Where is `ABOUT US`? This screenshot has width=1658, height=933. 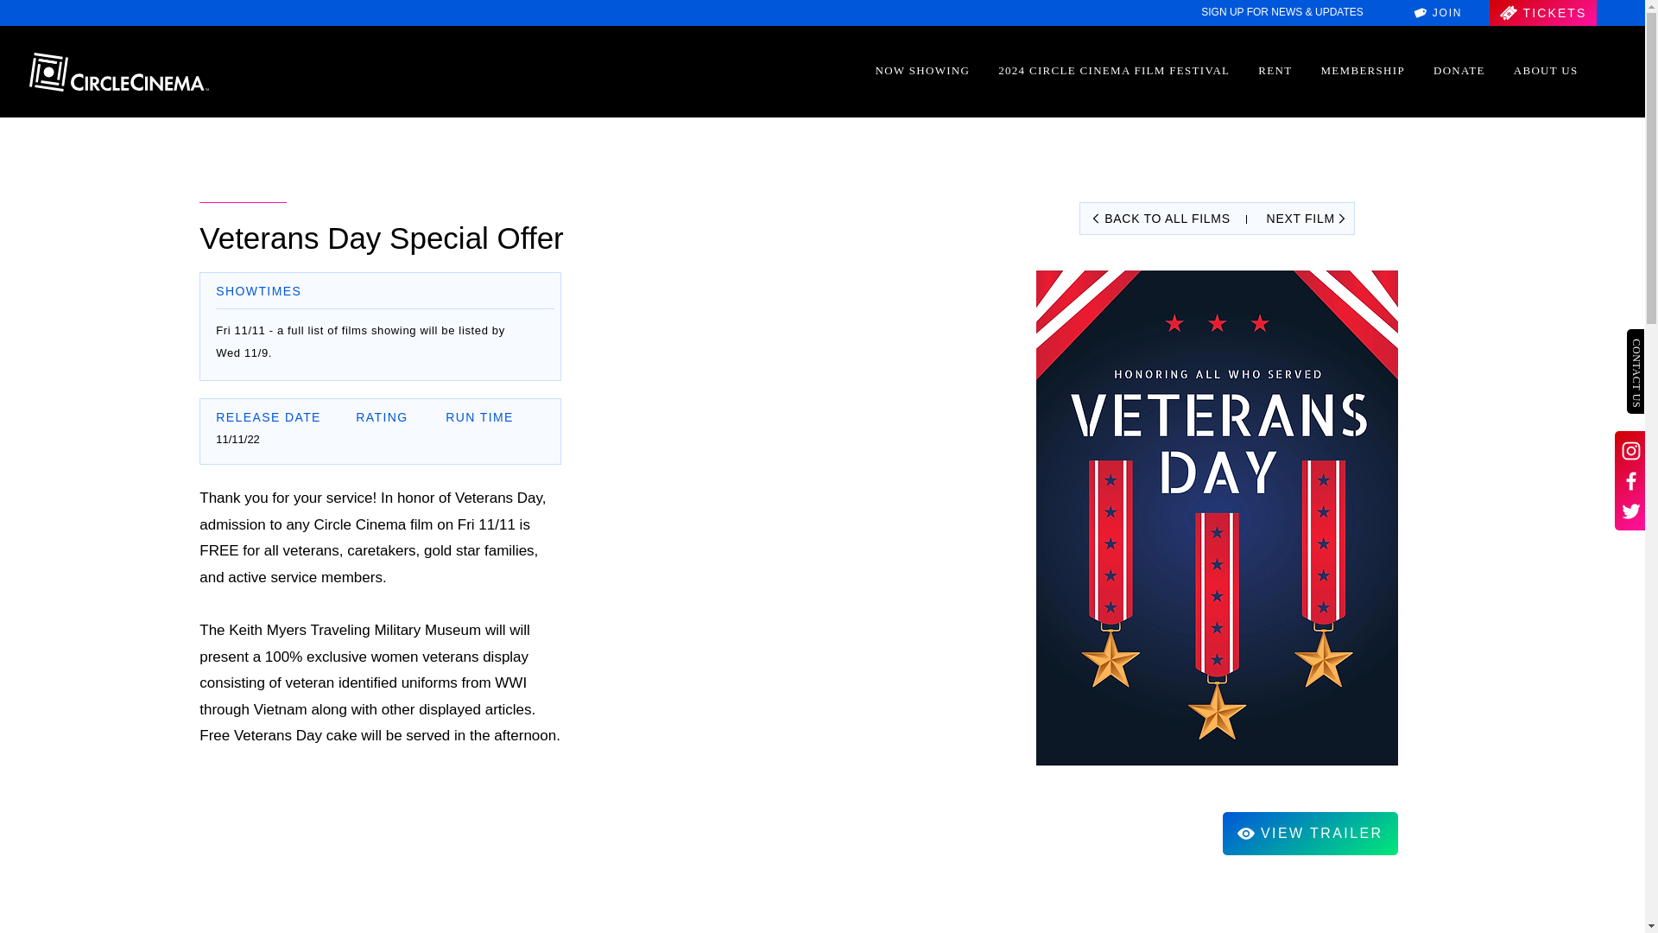 ABOUT US is located at coordinates (1545, 71).